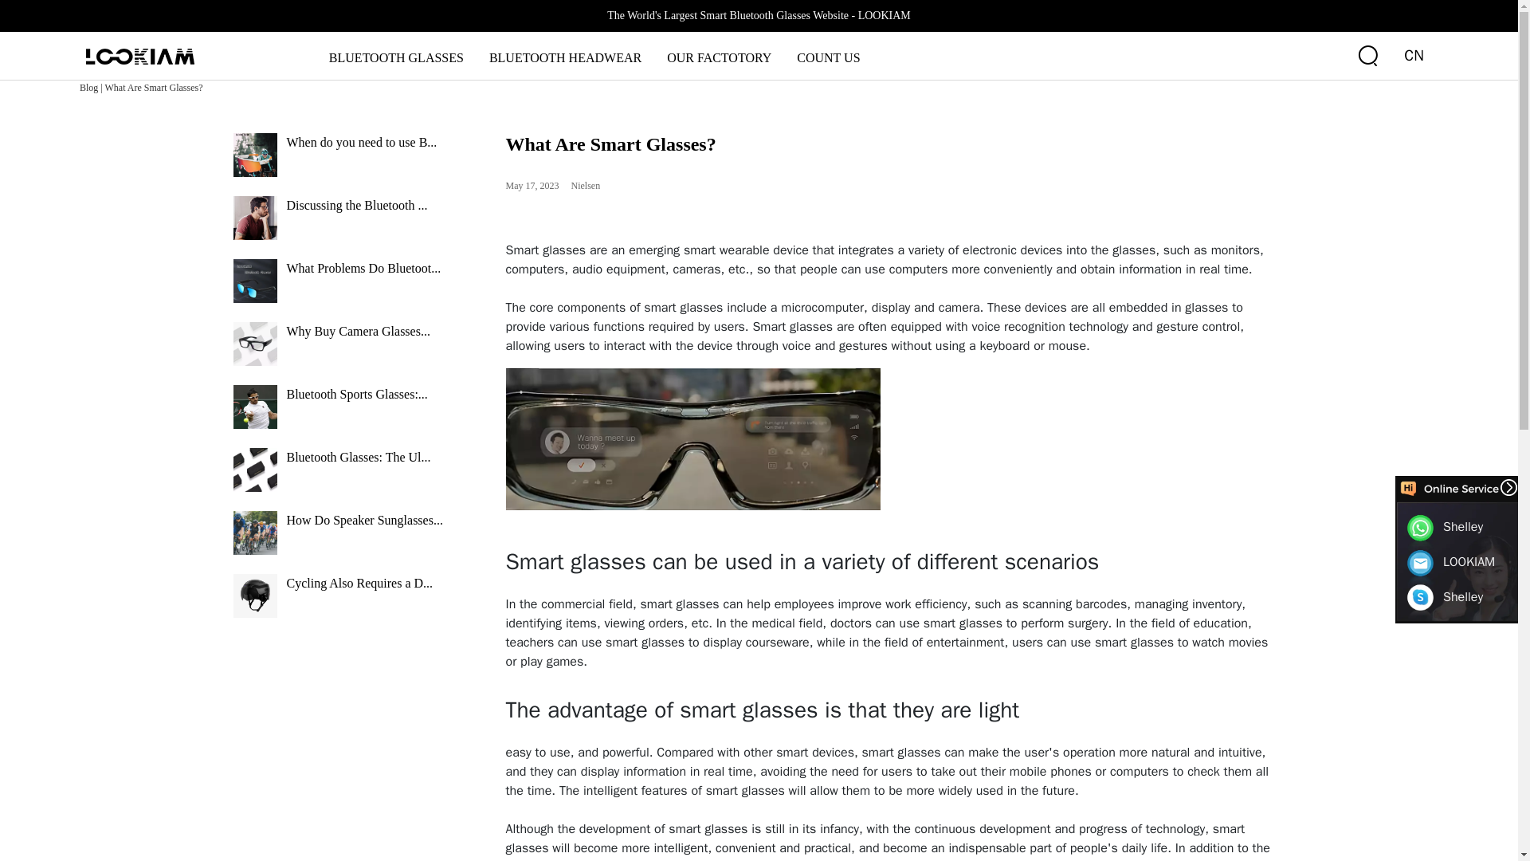 This screenshot has height=861, width=1530. What do you see at coordinates (565, 57) in the screenshot?
I see `BLUETOOTH HEADWEAR` at bounding box center [565, 57].